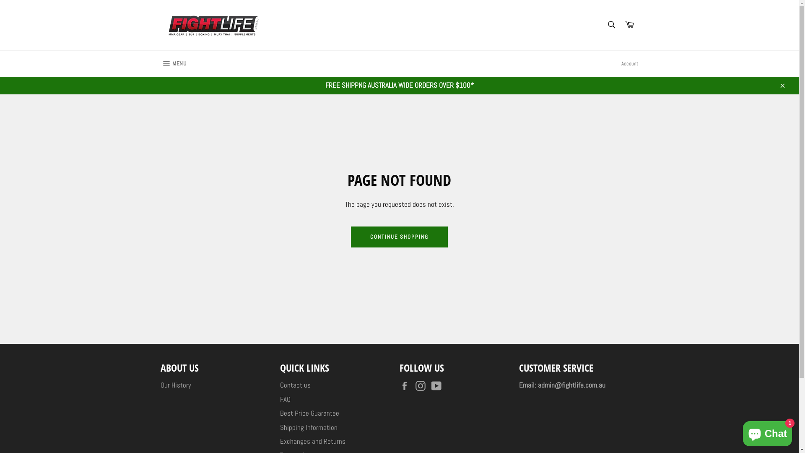 This screenshot has height=453, width=805. I want to click on MENU
SITE NAVIGATION, so click(173, 64).